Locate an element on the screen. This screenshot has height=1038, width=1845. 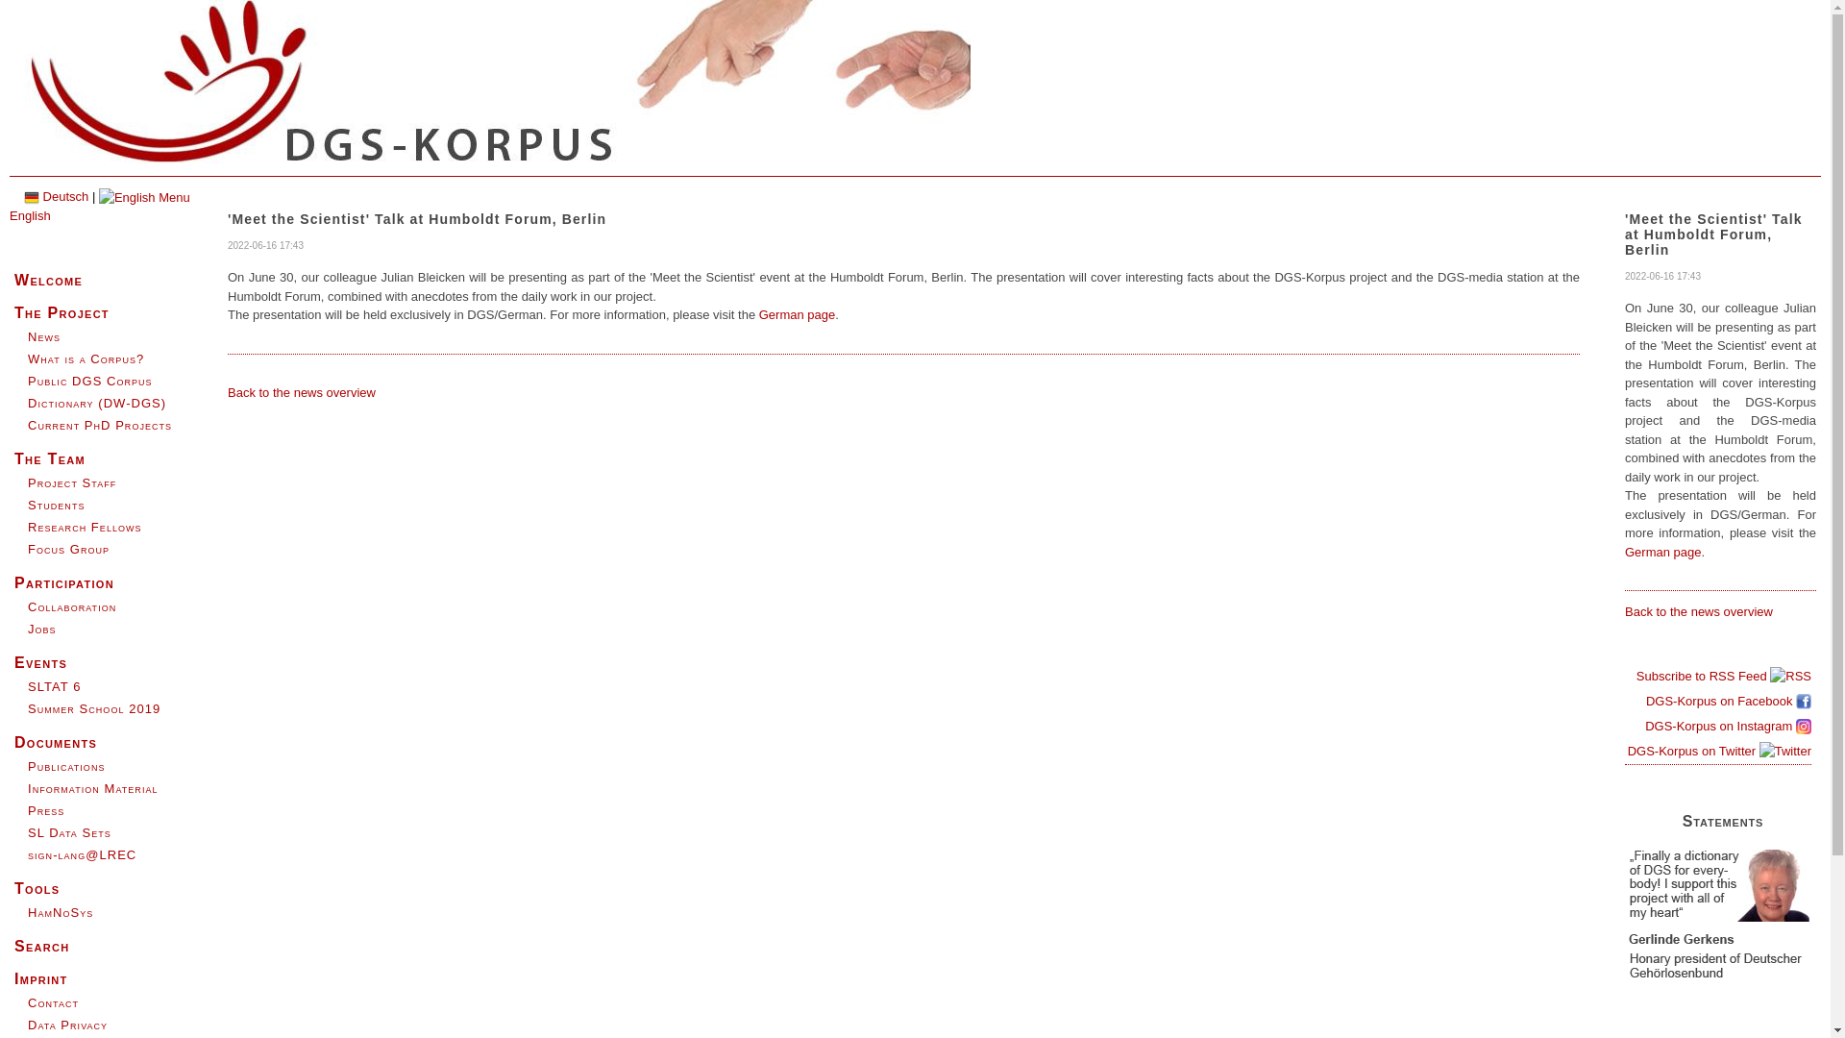
Back to the news overview is located at coordinates (302, 390).